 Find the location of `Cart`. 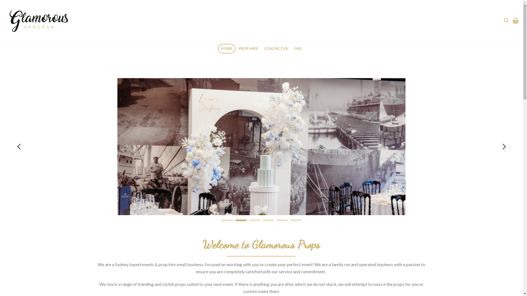

Cart is located at coordinates (515, 21).